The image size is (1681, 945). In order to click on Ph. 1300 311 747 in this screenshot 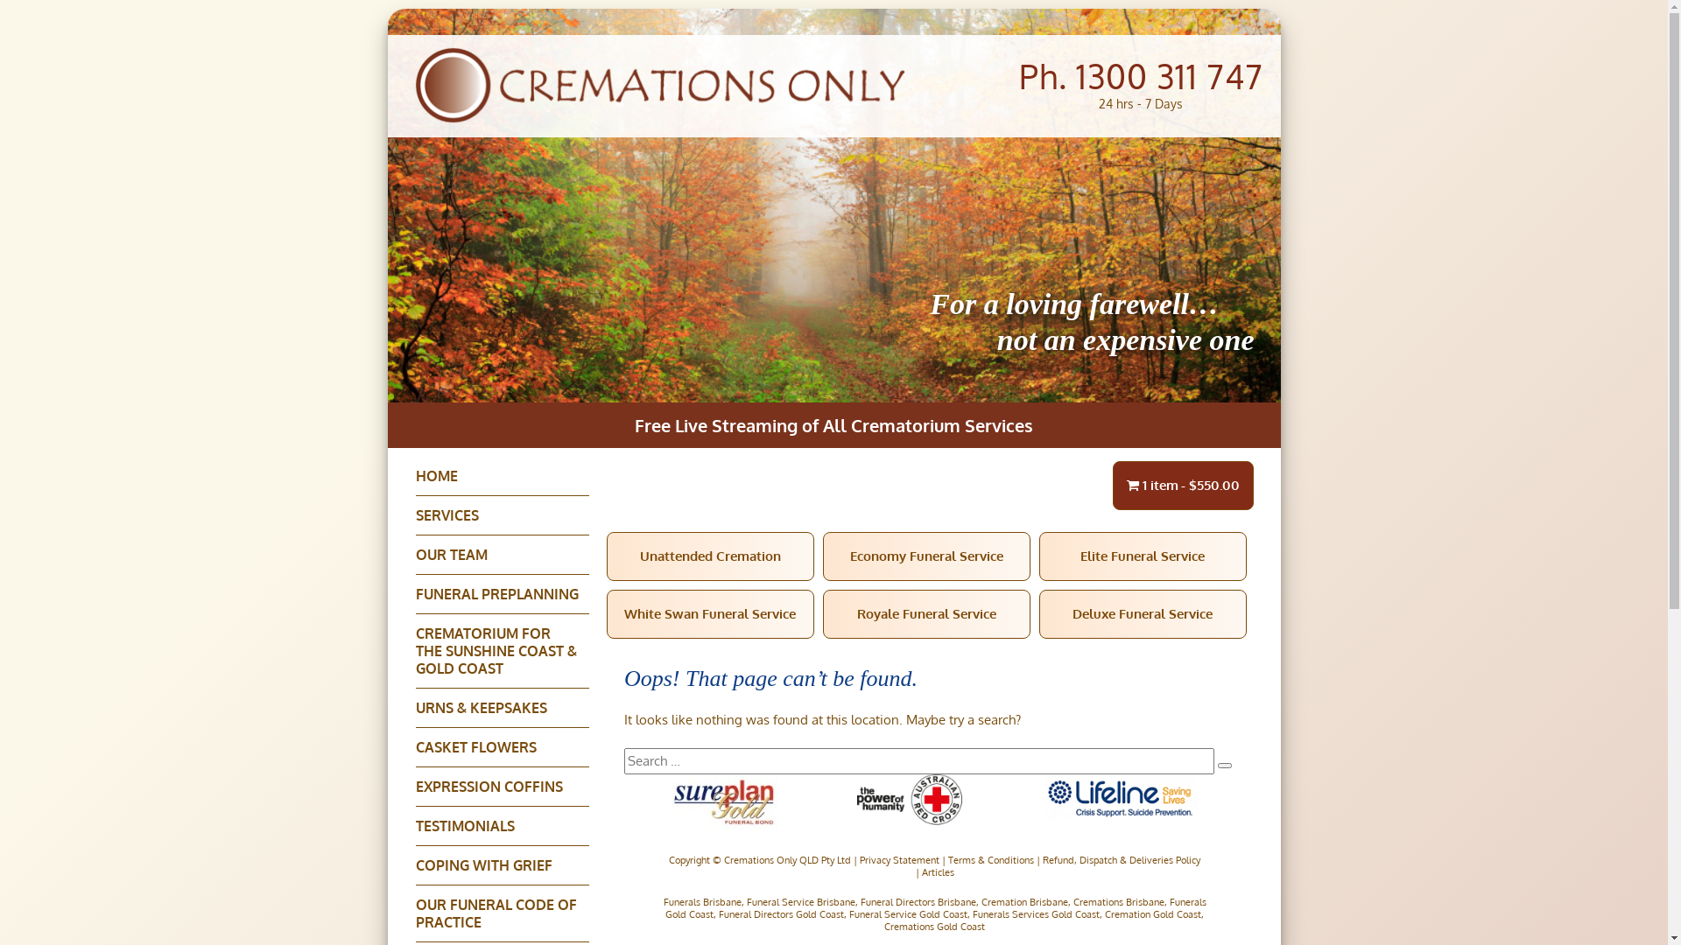, I will do `click(1142, 76)`.